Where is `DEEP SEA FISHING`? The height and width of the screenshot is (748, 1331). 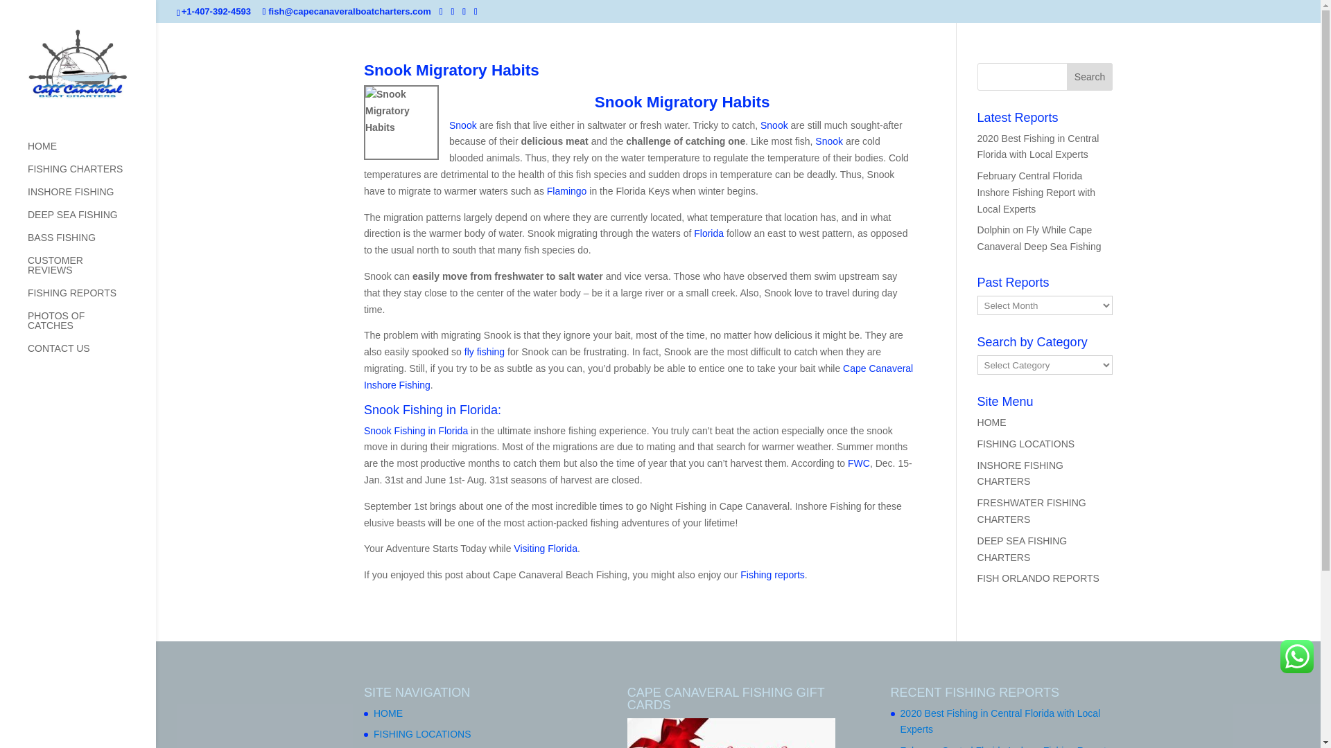
DEEP SEA FISHING is located at coordinates (92, 221).